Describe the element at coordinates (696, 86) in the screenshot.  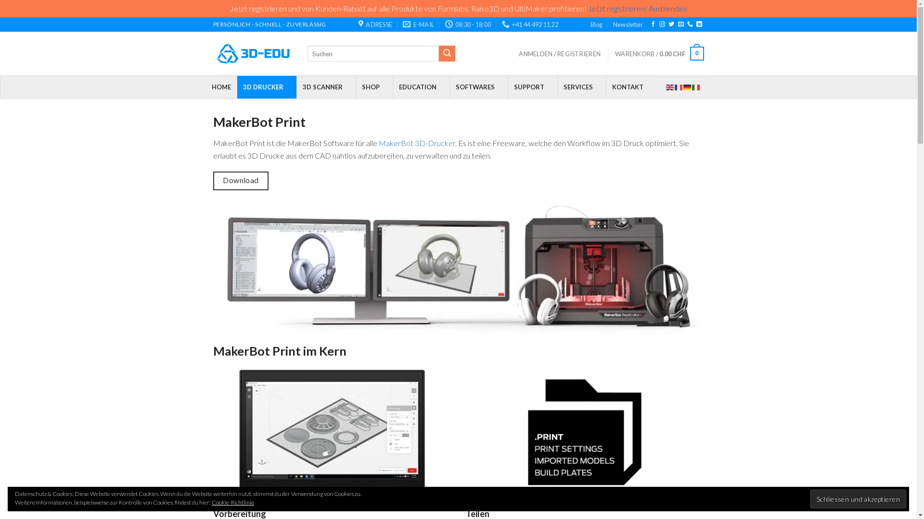
I see `Italiano` at that location.